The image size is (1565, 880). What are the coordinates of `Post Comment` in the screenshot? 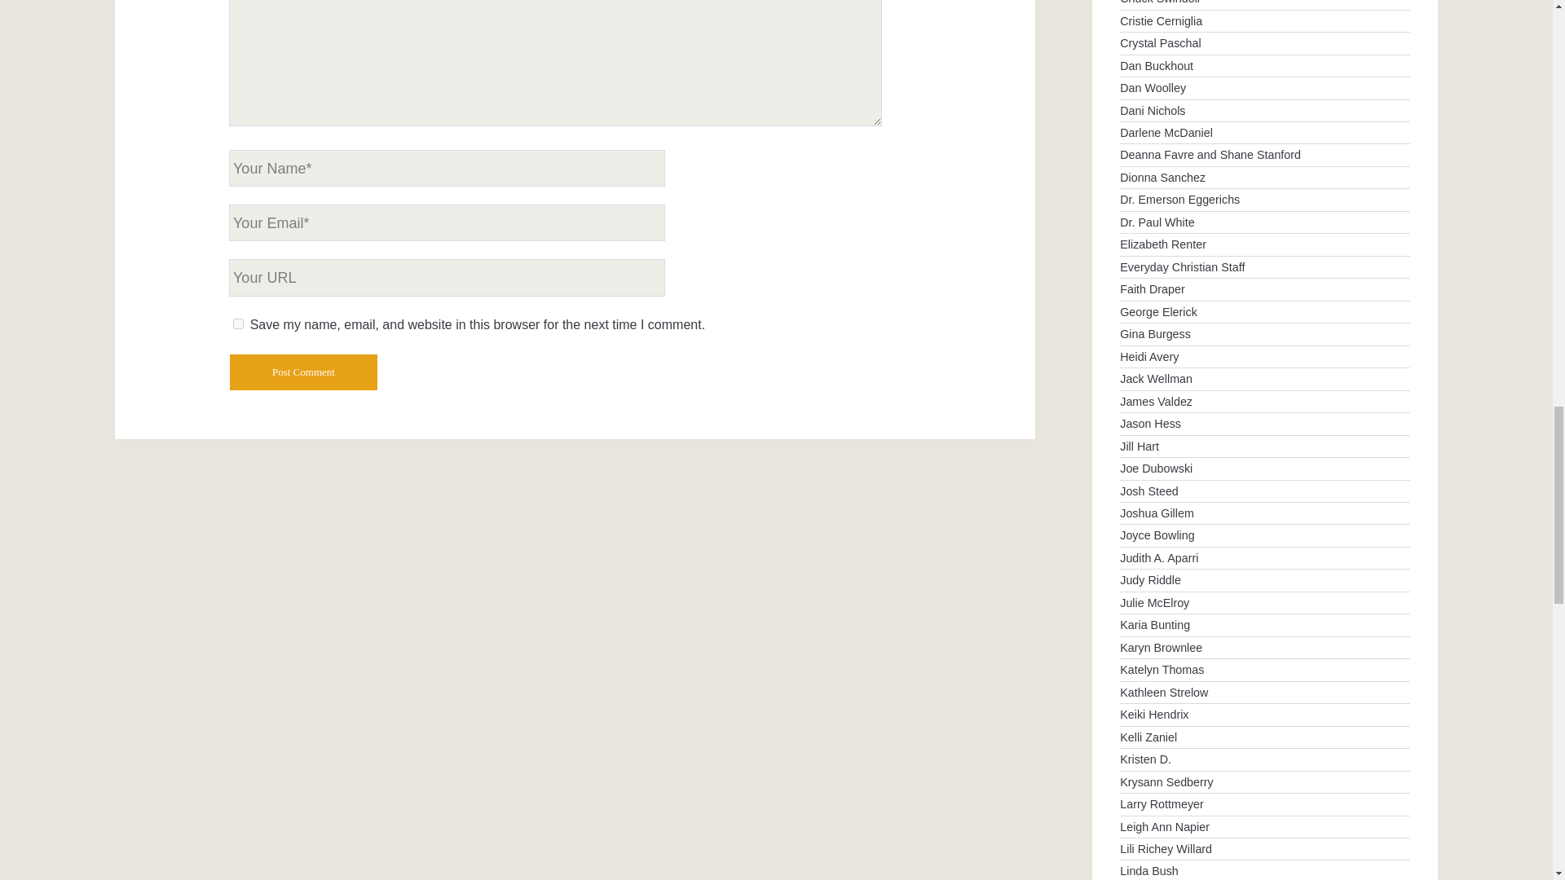 It's located at (303, 372).